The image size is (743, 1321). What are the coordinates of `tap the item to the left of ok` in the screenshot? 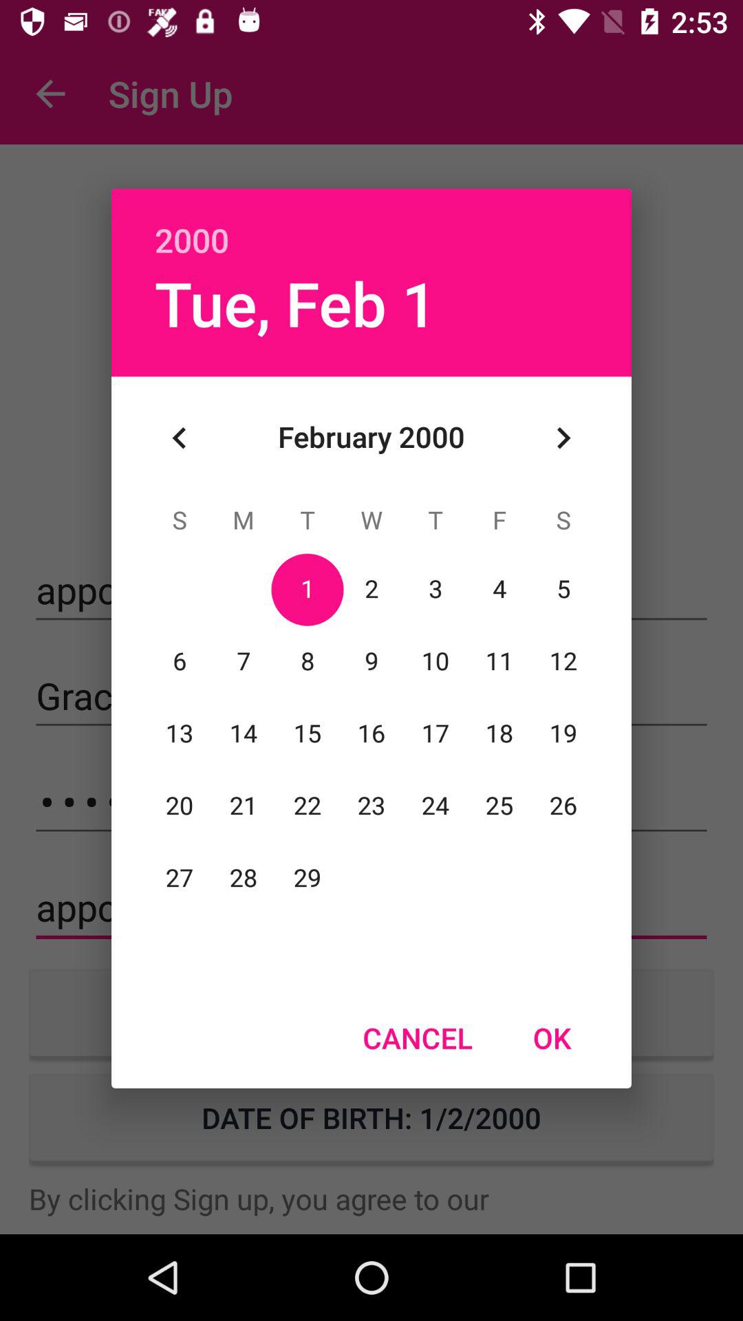 It's located at (417, 1038).